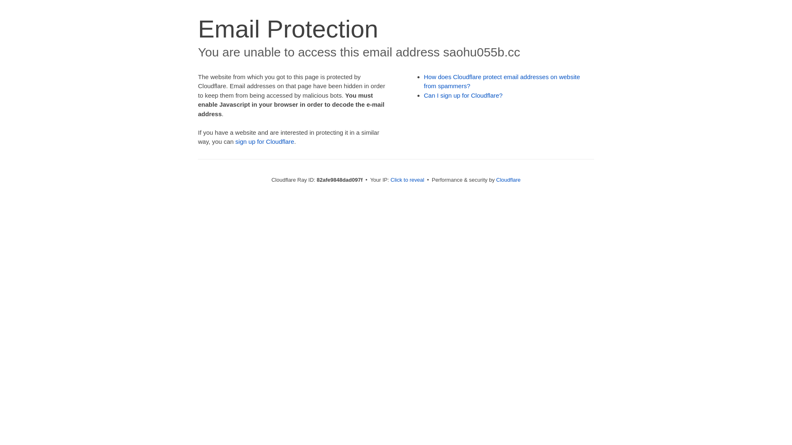 The width and height of the screenshot is (792, 445). I want to click on sign up for Cloudflare, so click(265, 142).